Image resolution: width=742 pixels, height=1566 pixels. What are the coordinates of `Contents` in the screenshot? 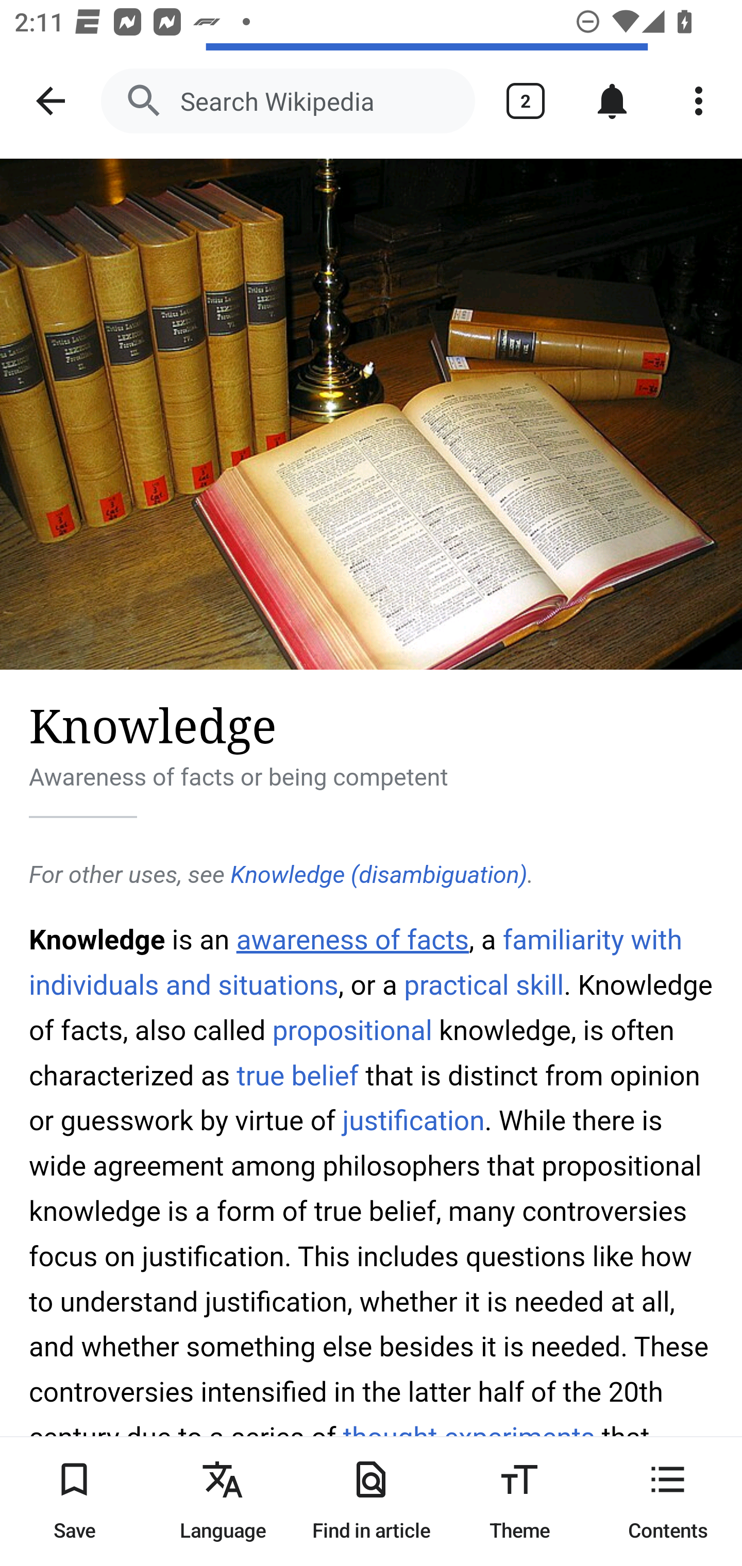 It's located at (668, 1501).